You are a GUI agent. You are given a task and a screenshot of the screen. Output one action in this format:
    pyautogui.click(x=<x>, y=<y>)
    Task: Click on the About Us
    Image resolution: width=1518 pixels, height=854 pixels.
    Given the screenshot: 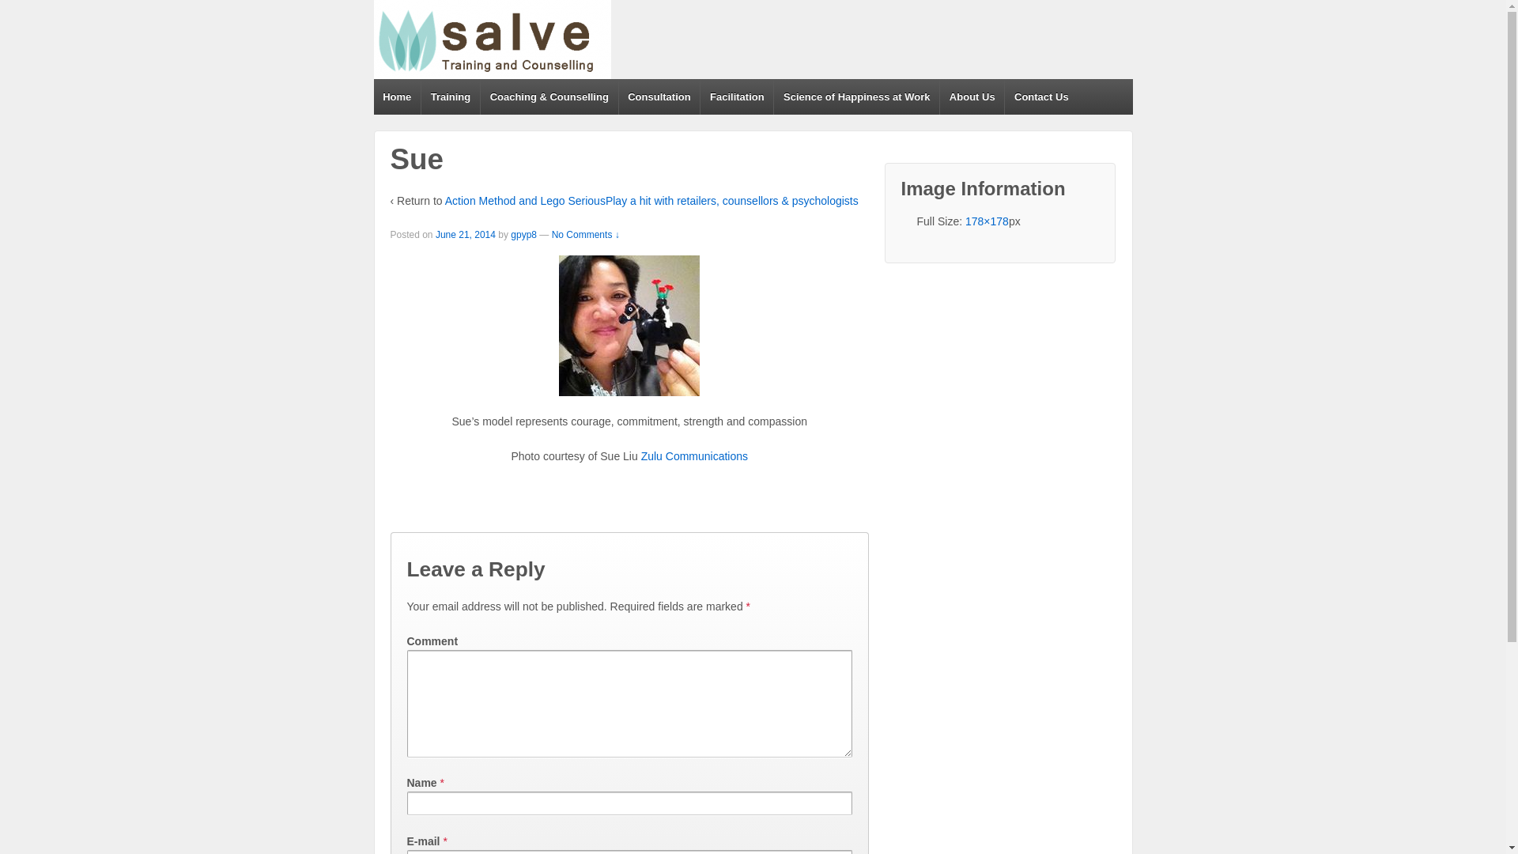 What is the action you would take?
    pyautogui.click(x=972, y=96)
    